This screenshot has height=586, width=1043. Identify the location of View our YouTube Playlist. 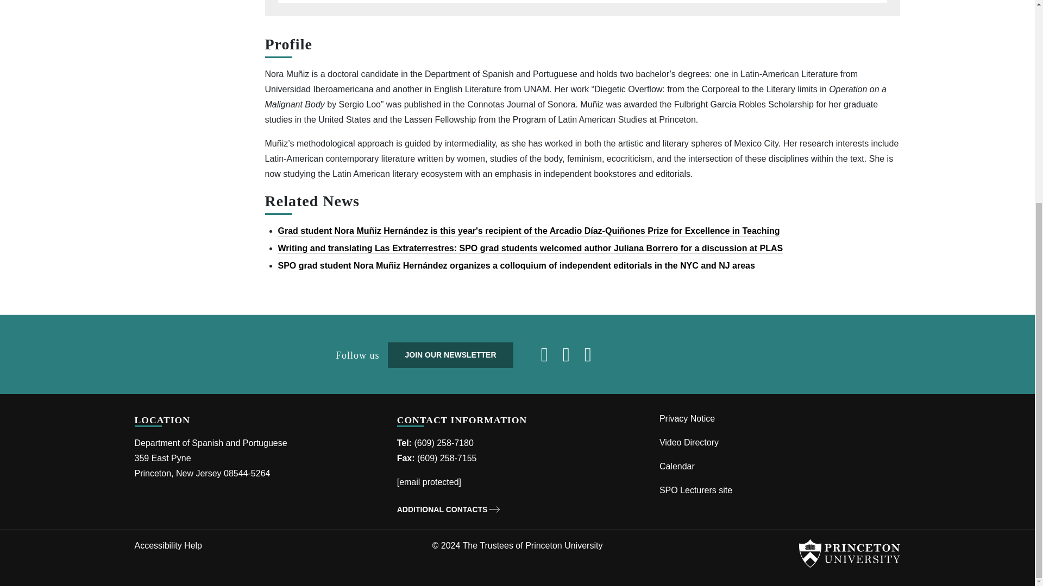
(592, 358).